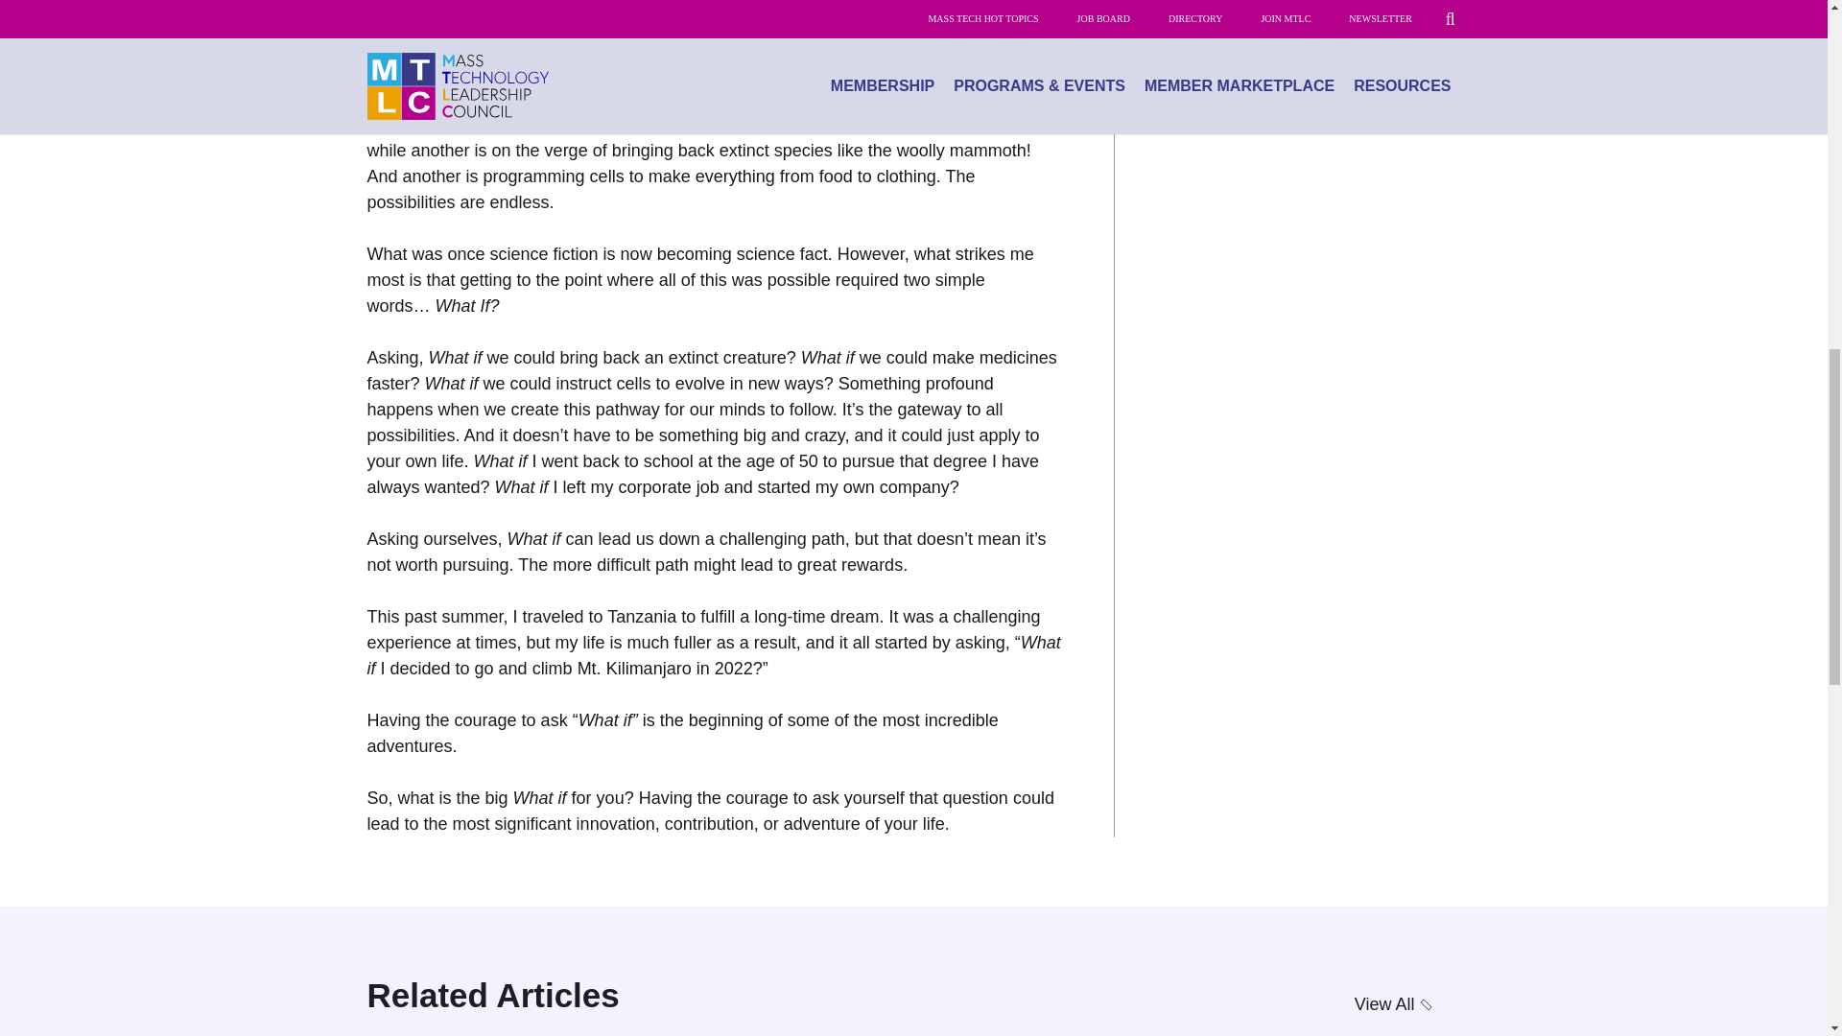 The height and width of the screenshot is (1036, 1842). Describe the element at coordinates (1192, 8) in the screenshot. I see `Share this` at that location.